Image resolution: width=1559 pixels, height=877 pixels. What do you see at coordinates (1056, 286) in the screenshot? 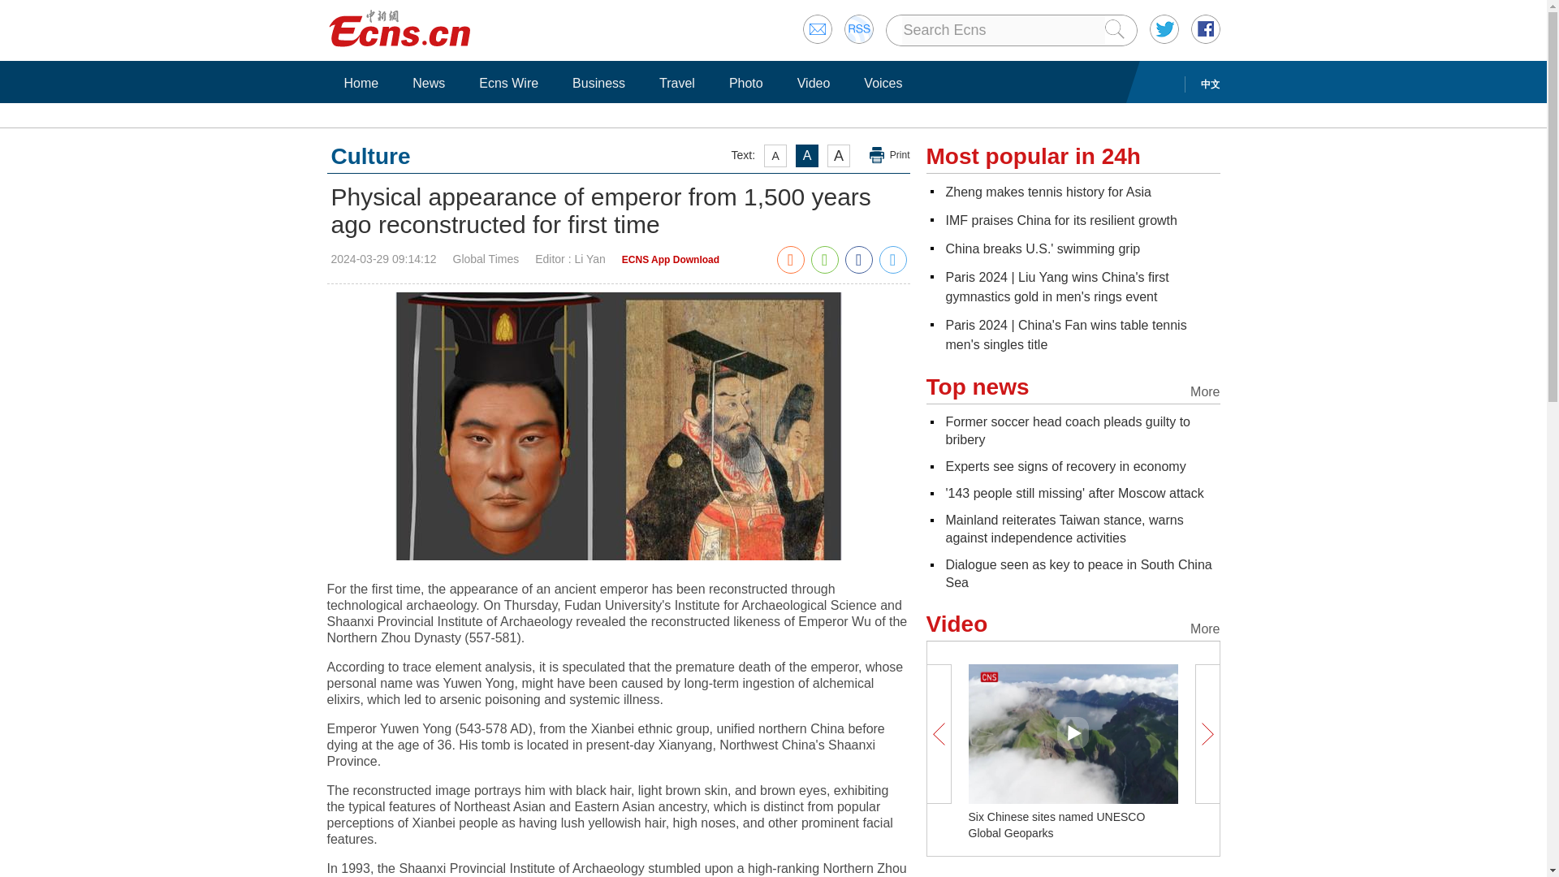
I see `Paris` at bounding box center [1056, 286].